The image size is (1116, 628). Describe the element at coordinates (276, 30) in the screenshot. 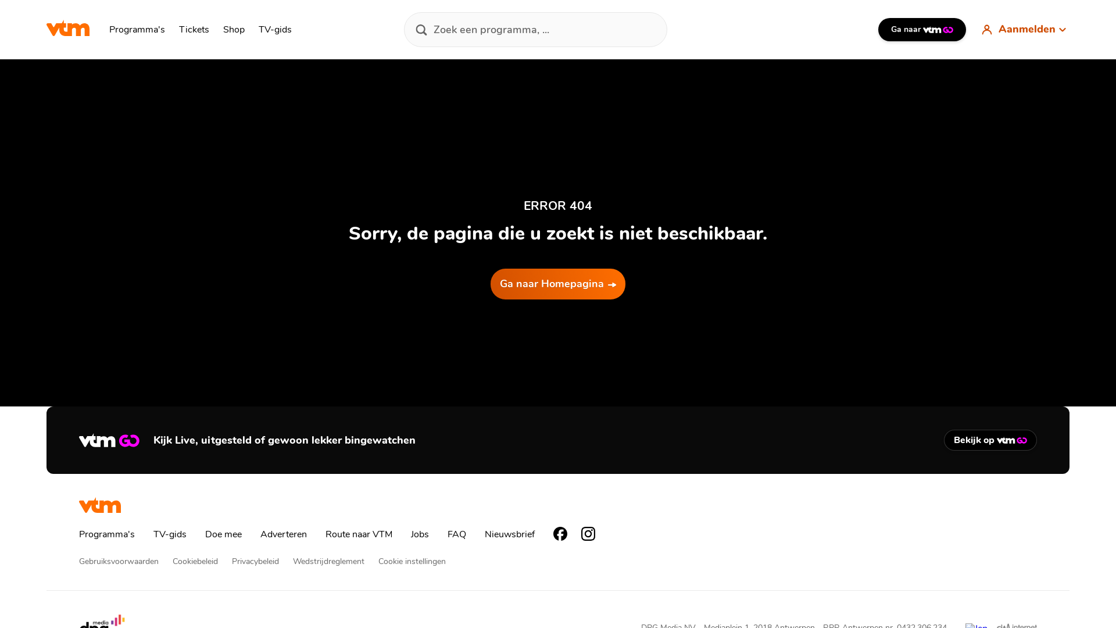

I see `TV-gids` at that location.